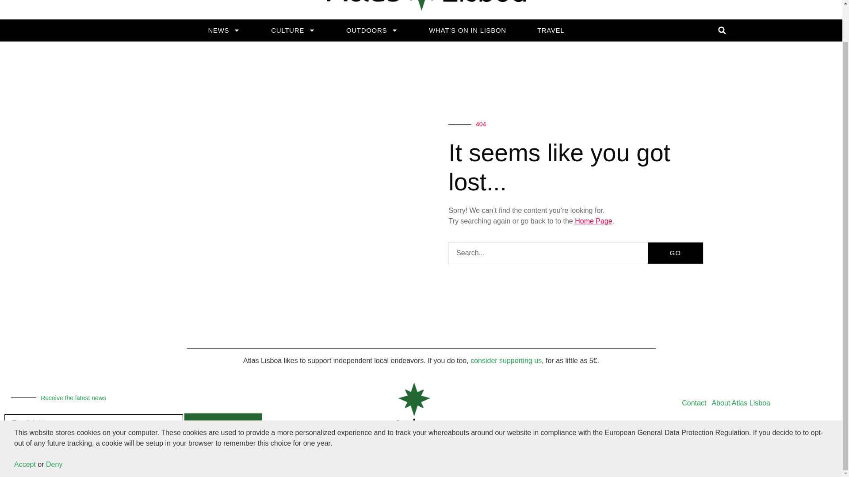 The height and width of the screenshot is (477, 849). What do you see at coordinates (224, 30) in the screenshot?
I see `NEWS` at bounding box center [224, 30].